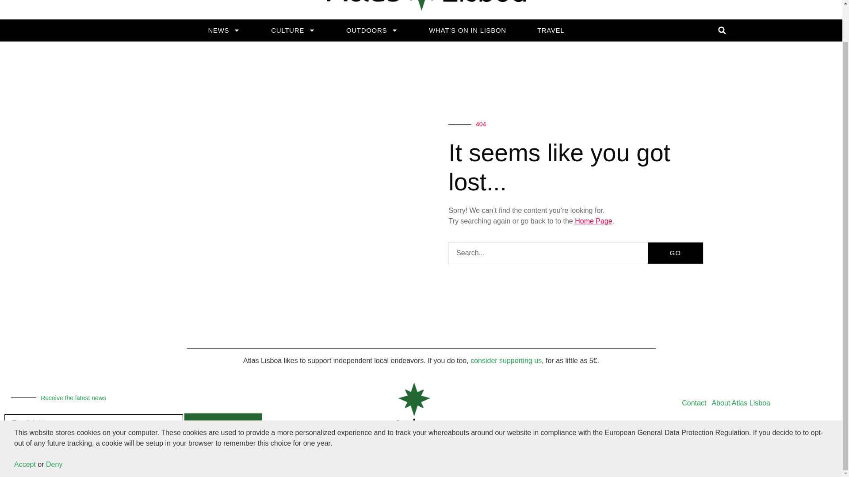 The height and width of the screenshot is (477, 849). What do you see at coordinates (224, 30) in the screenshot?
I see `NEWS` at bounding box center [224, 30].